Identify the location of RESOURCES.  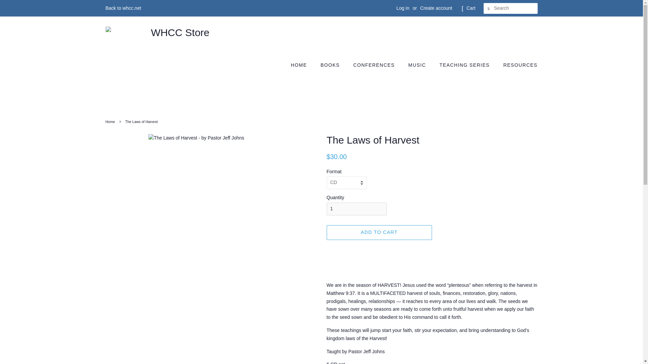
(518, 65).